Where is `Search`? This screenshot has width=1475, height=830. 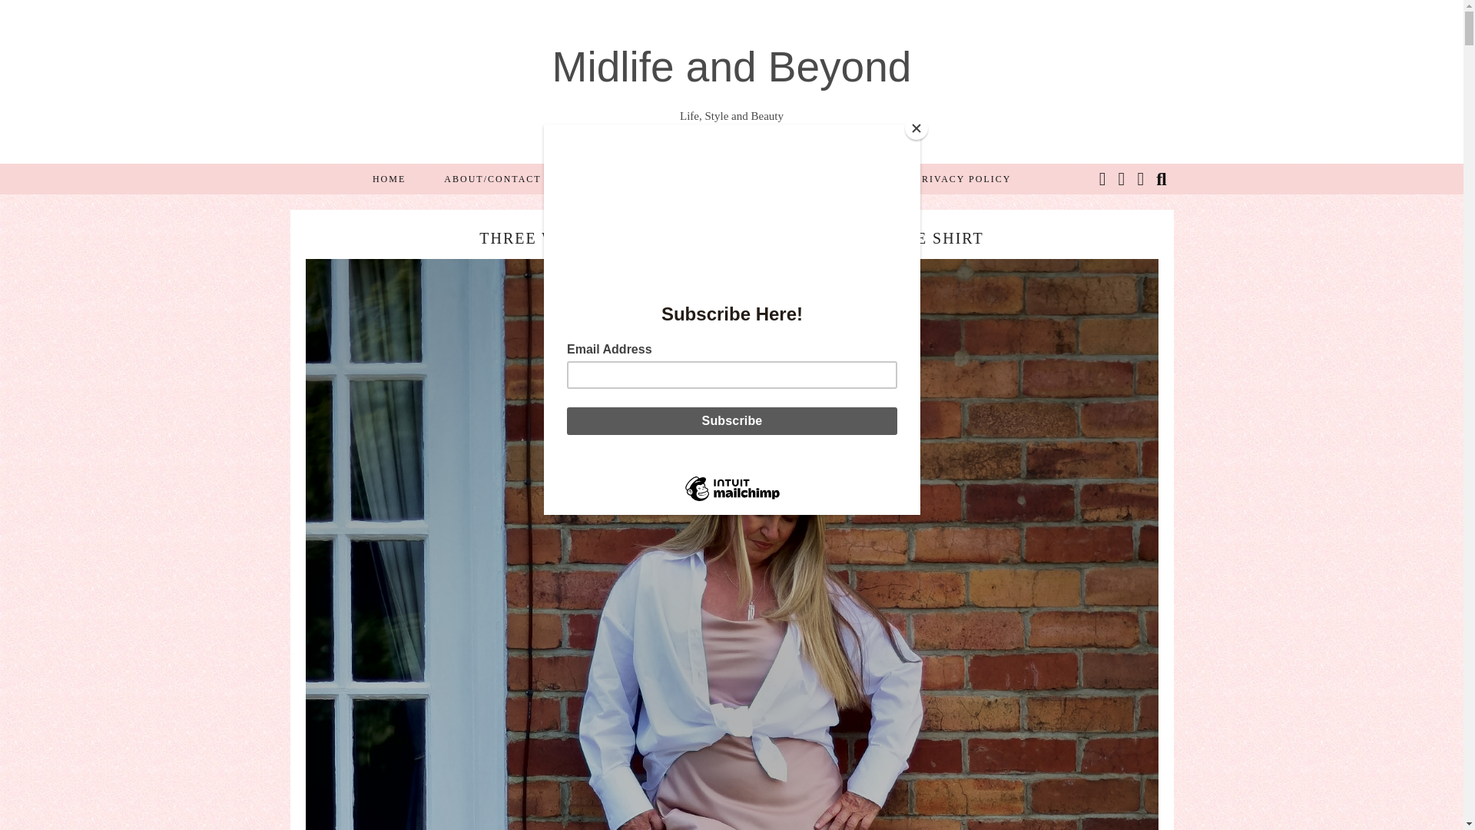 Search is located at coordinates (1162, 178).